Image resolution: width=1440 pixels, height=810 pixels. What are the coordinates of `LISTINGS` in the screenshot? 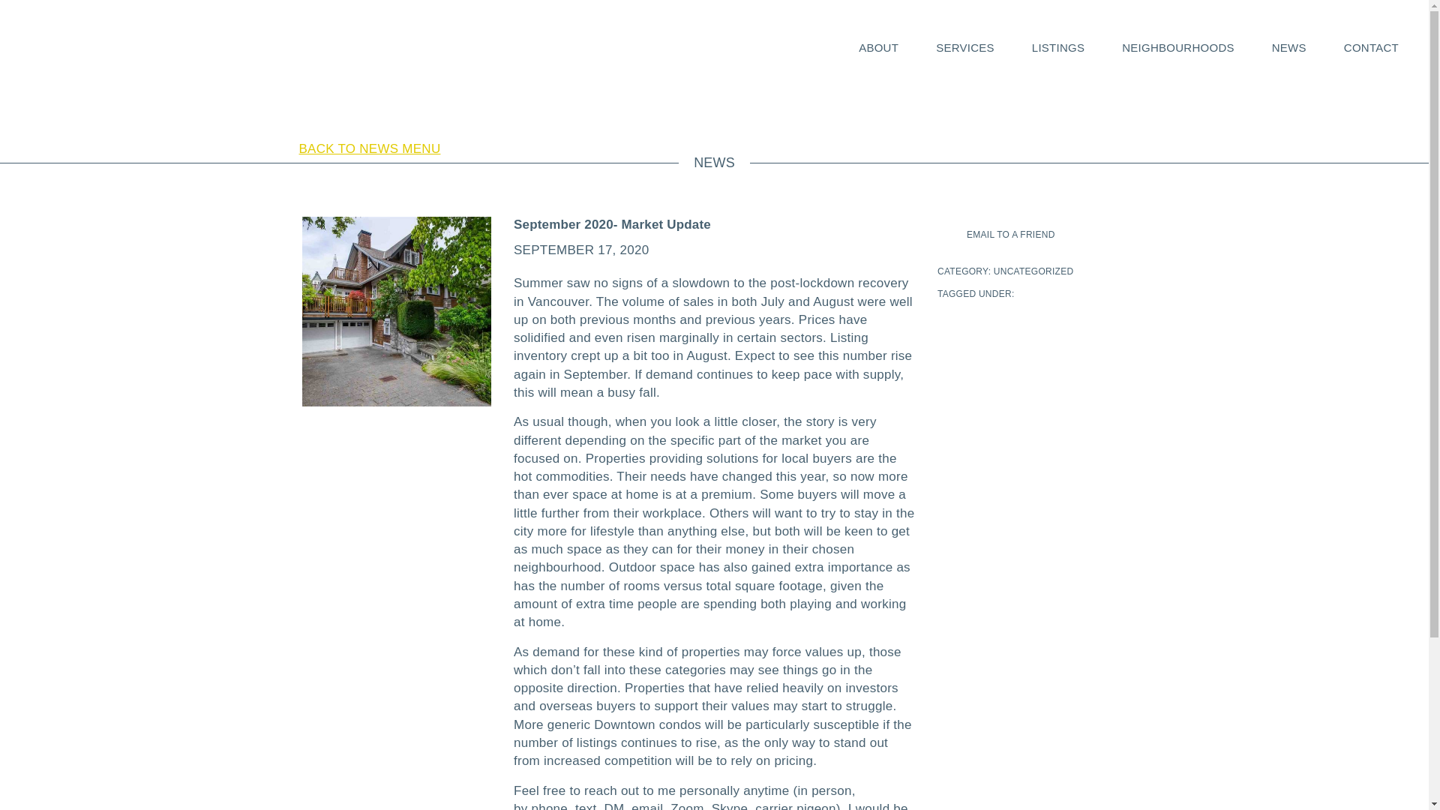 It's located at (1057, 48).